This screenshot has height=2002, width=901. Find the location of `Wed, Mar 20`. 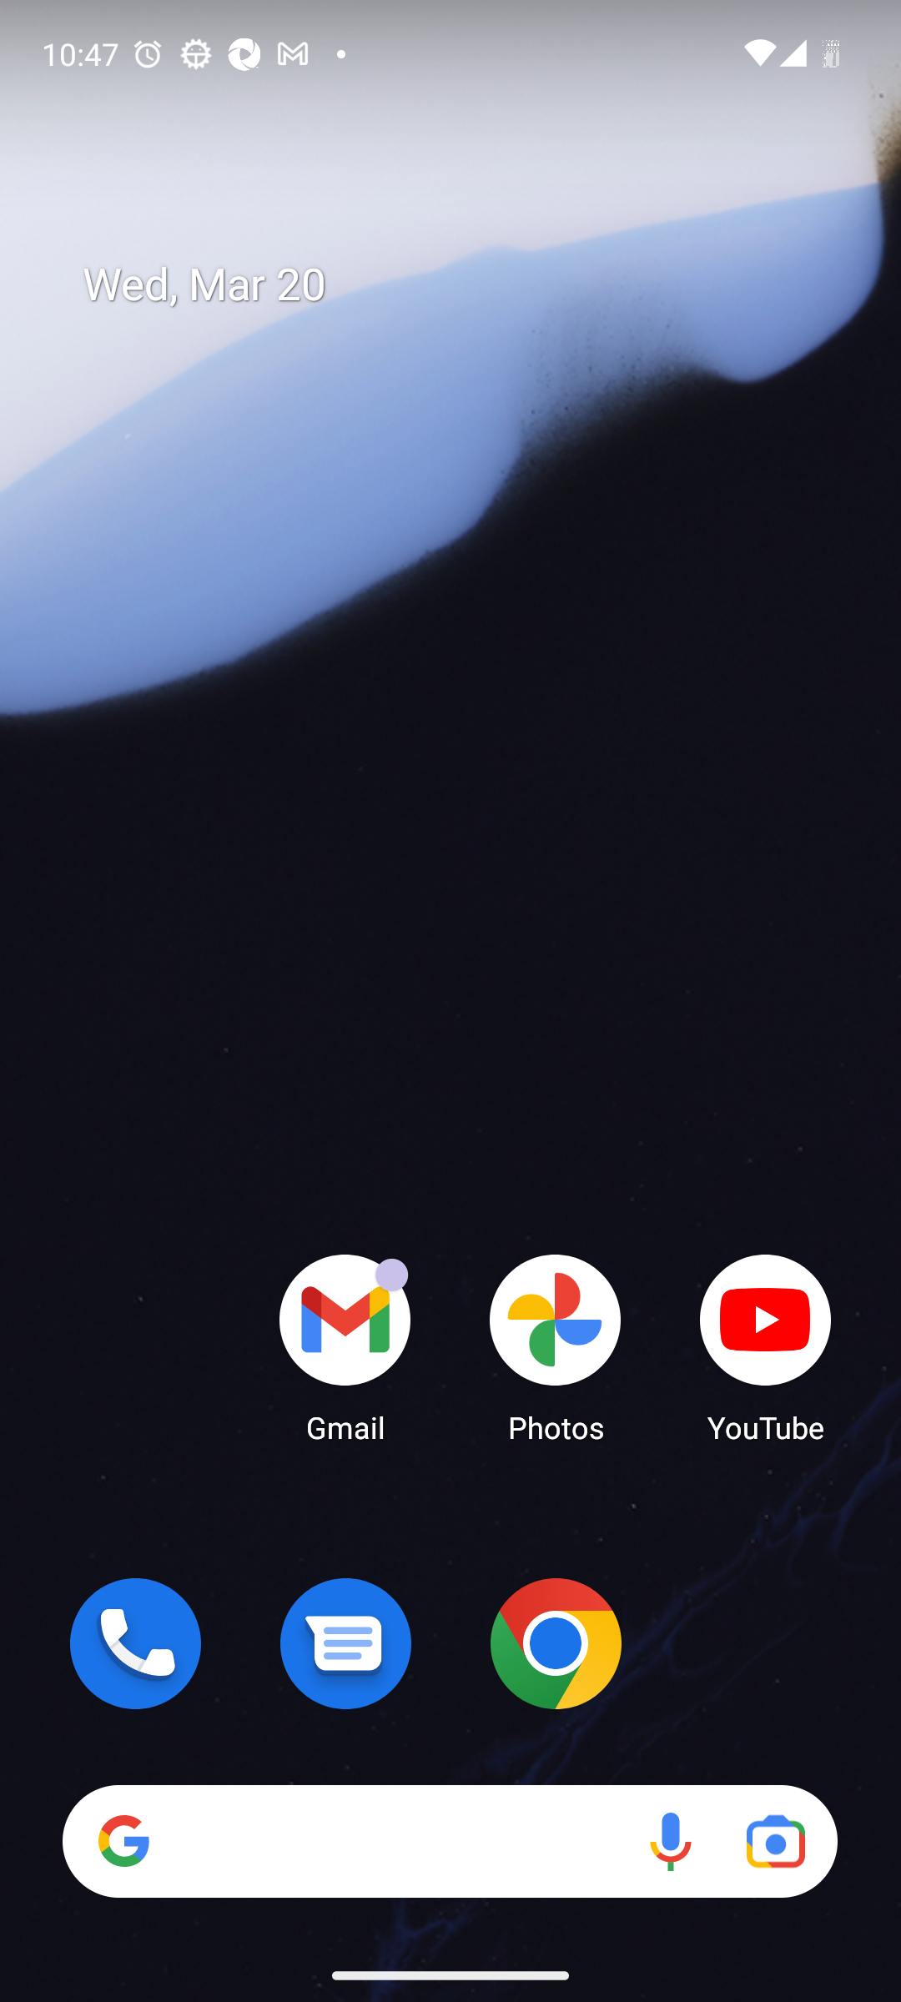

Wed, Mar 20 is located at coordinates (467, 285).